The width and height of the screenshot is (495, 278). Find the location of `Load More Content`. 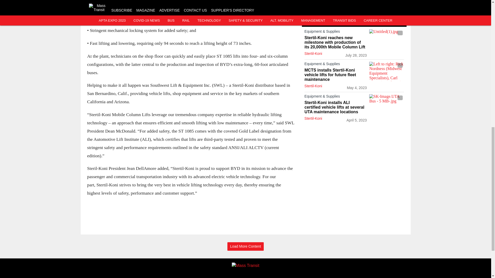

Load More Content is located at coordinates (245, 246).